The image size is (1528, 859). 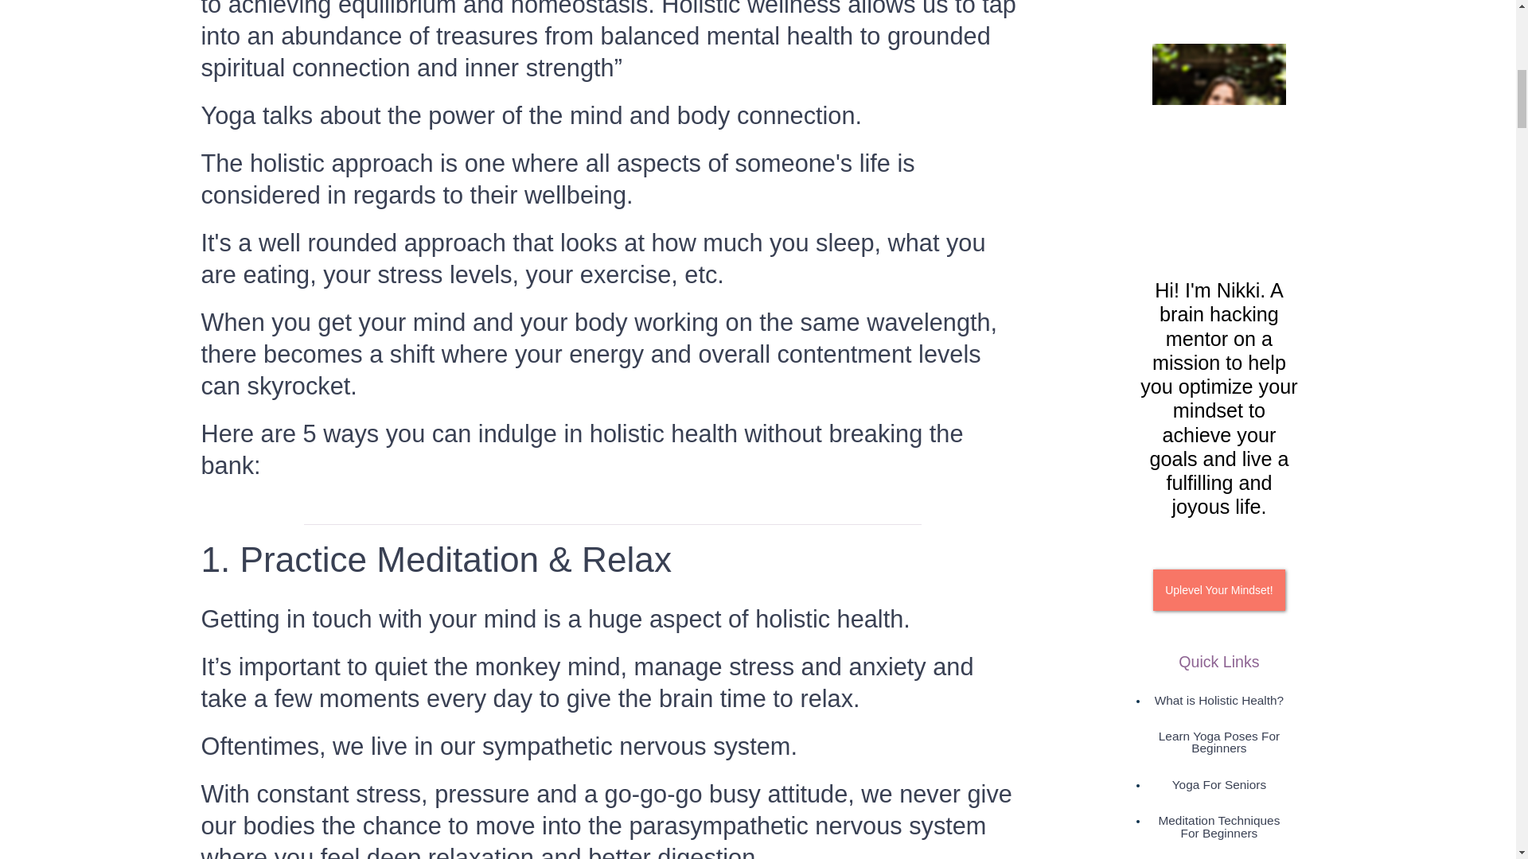 I want to click on Yoga For Seniors, so click(x=1219, y=371).